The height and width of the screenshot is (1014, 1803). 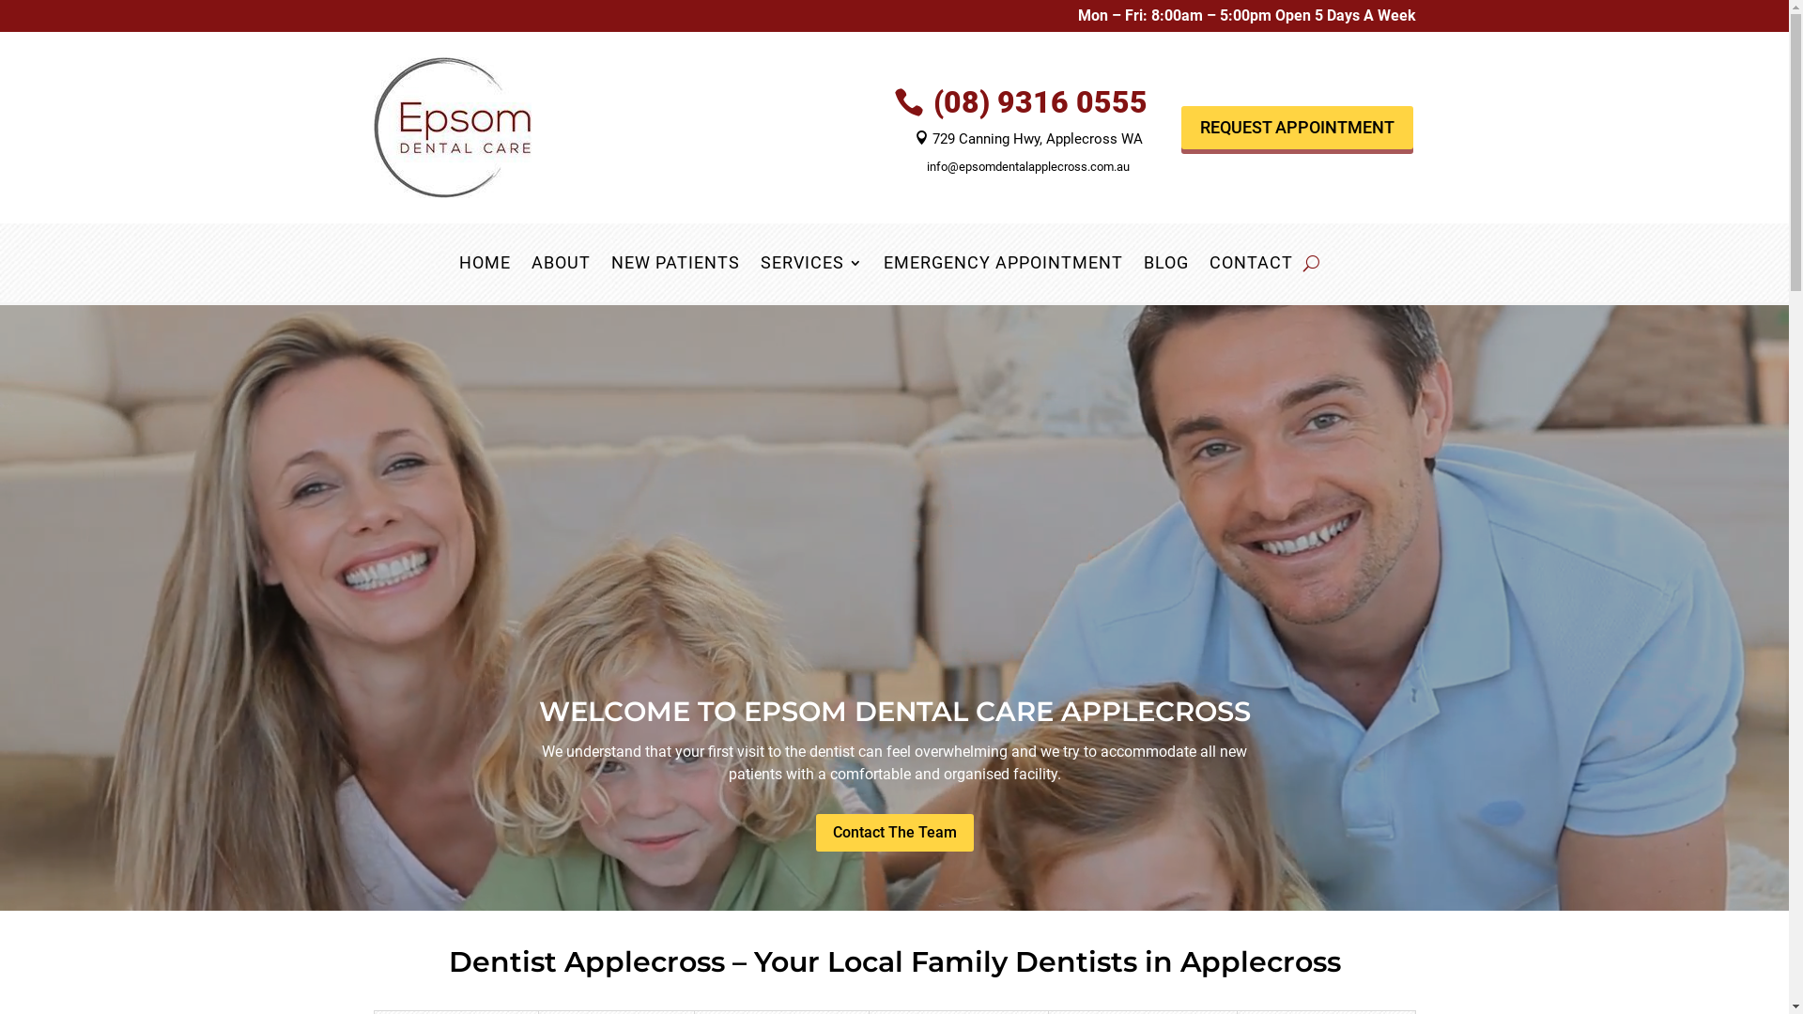 I want to click on BLOG, so click(x=1166, y=267).